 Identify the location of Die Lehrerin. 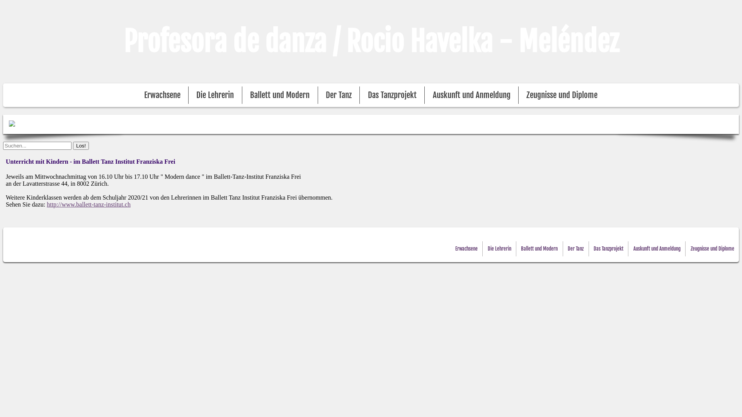
(499, 249).